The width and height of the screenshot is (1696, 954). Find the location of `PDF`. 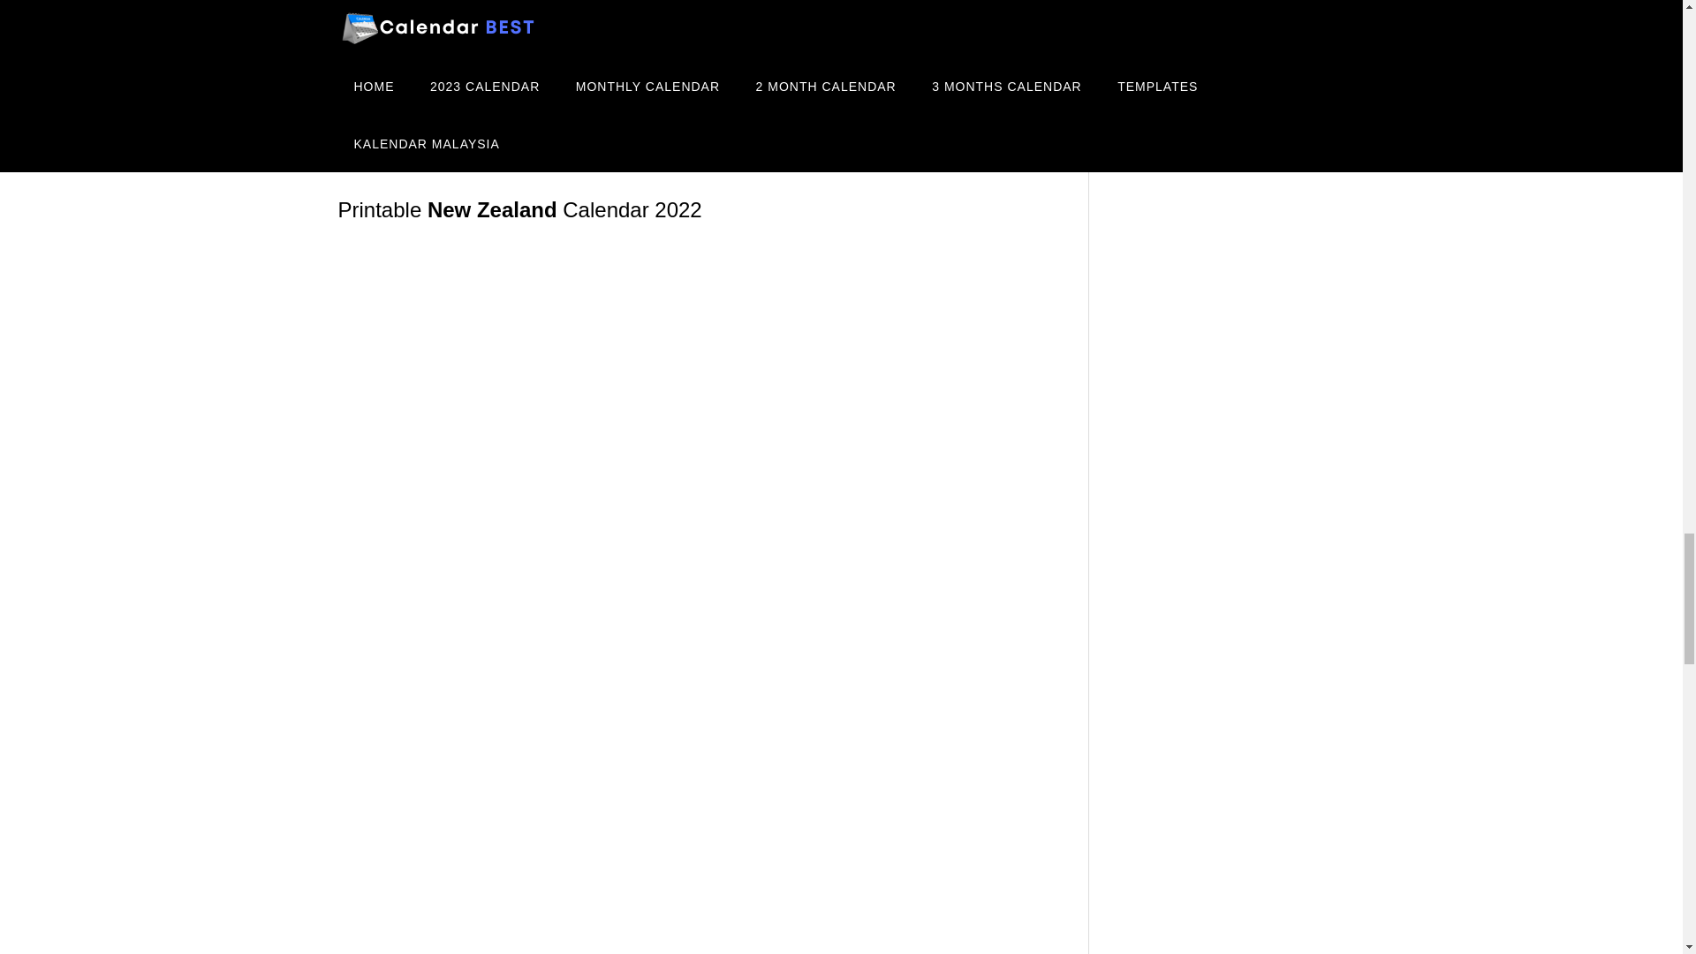

PDF is located at coordinates (694, 35).